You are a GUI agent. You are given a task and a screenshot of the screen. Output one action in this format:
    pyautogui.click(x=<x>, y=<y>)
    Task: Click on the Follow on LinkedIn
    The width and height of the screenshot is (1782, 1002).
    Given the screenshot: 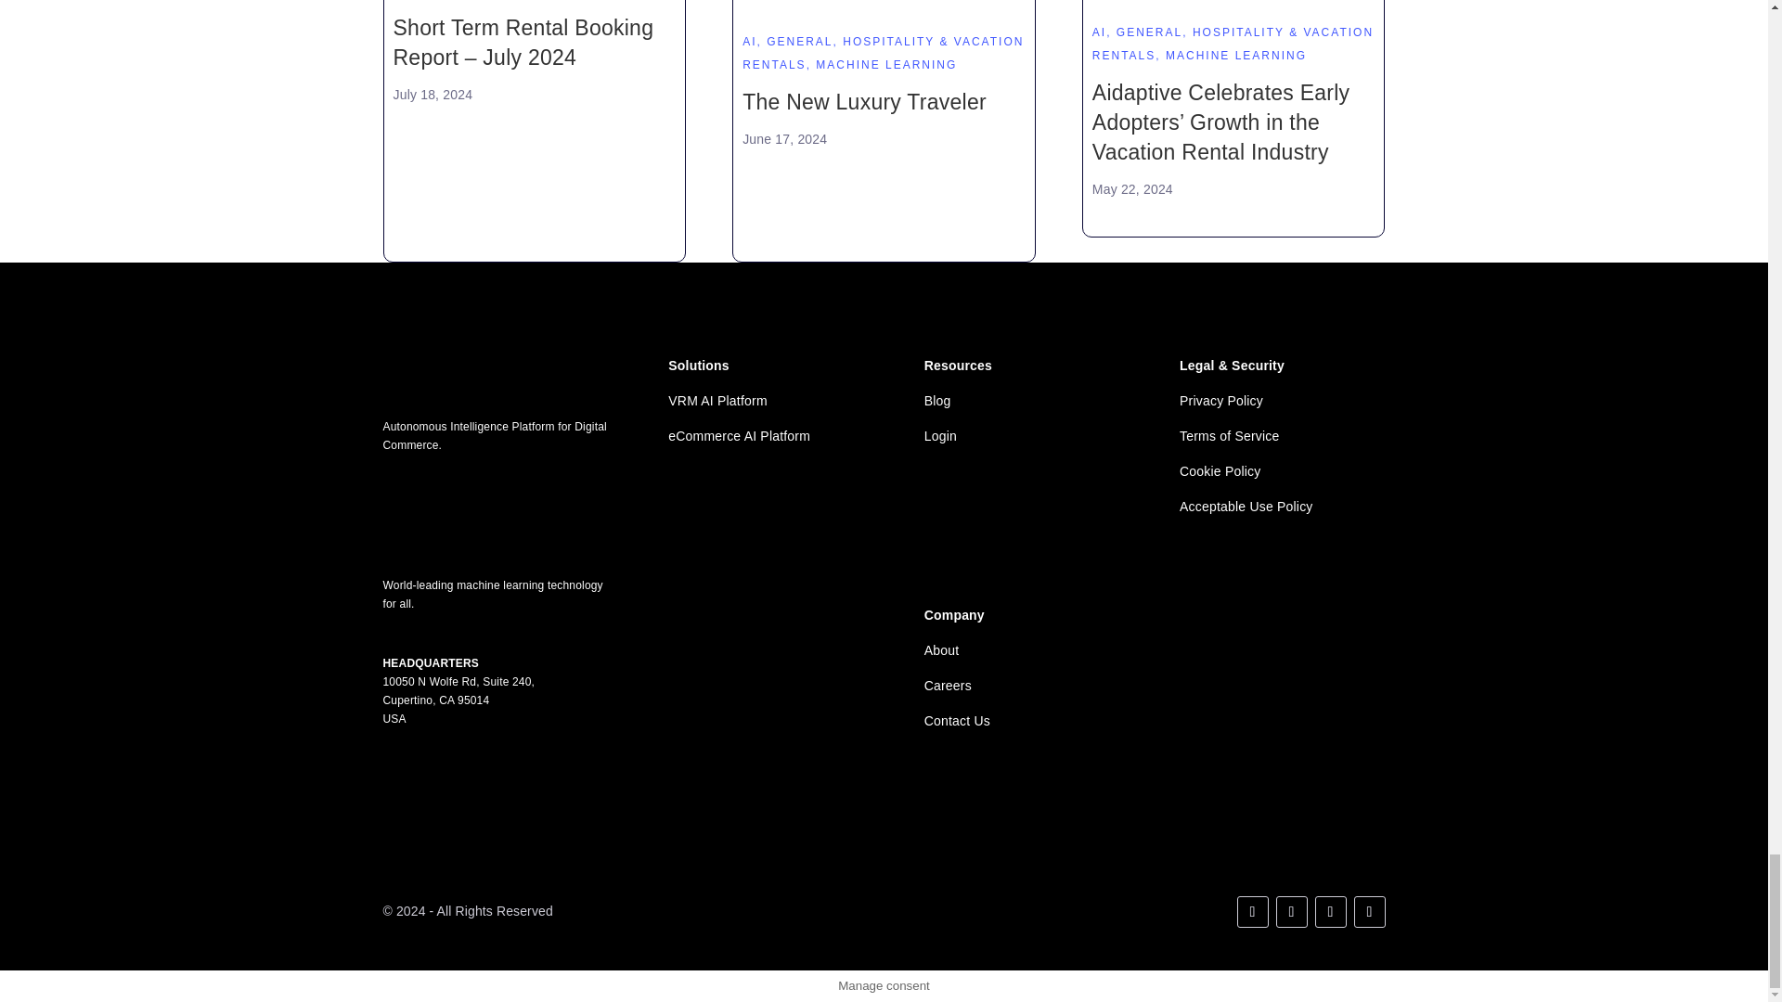 What is the action you would take?
    pyautogui.click(x=1251, y=911)
    